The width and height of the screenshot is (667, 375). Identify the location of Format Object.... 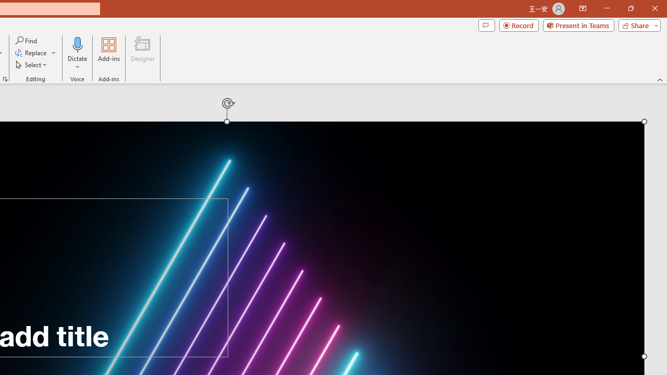
(5, 79).